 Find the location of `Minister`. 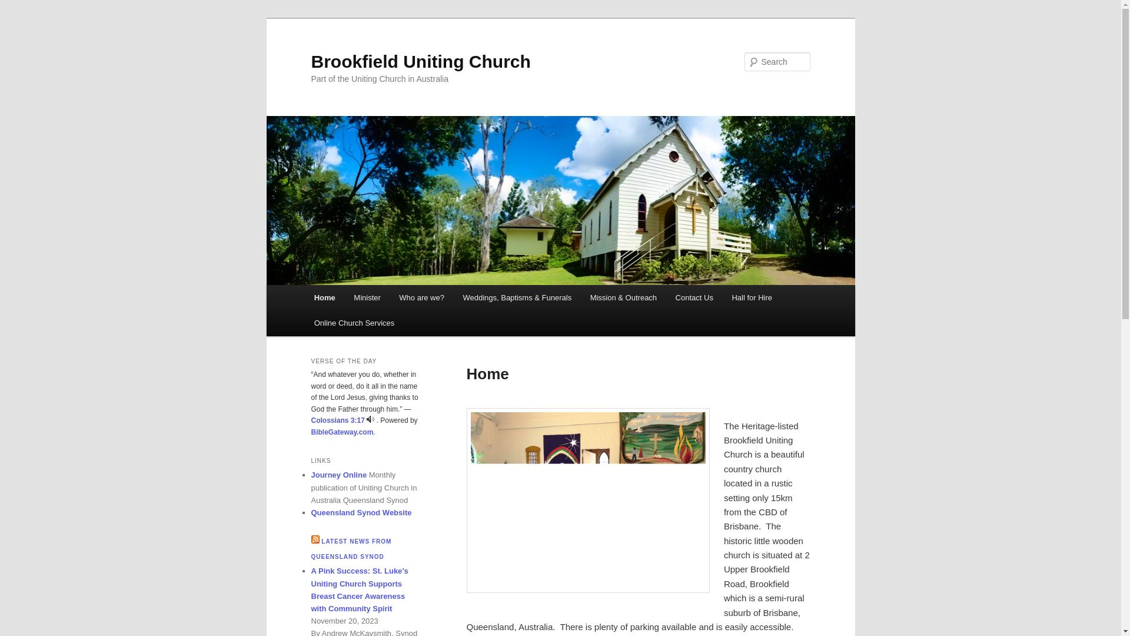

Minister is located at coordinates (367, 298).